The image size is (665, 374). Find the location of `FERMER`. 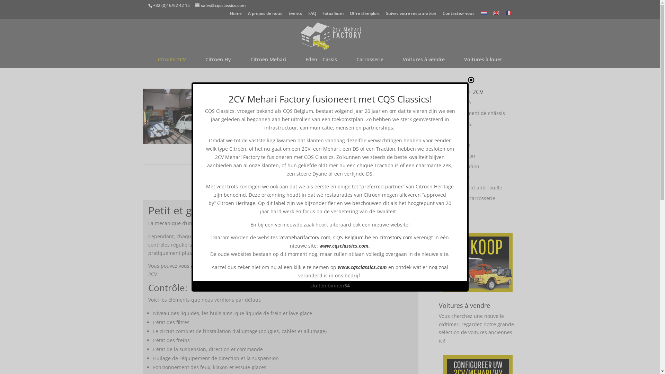

FERMER is located at coordinates (471, 80).